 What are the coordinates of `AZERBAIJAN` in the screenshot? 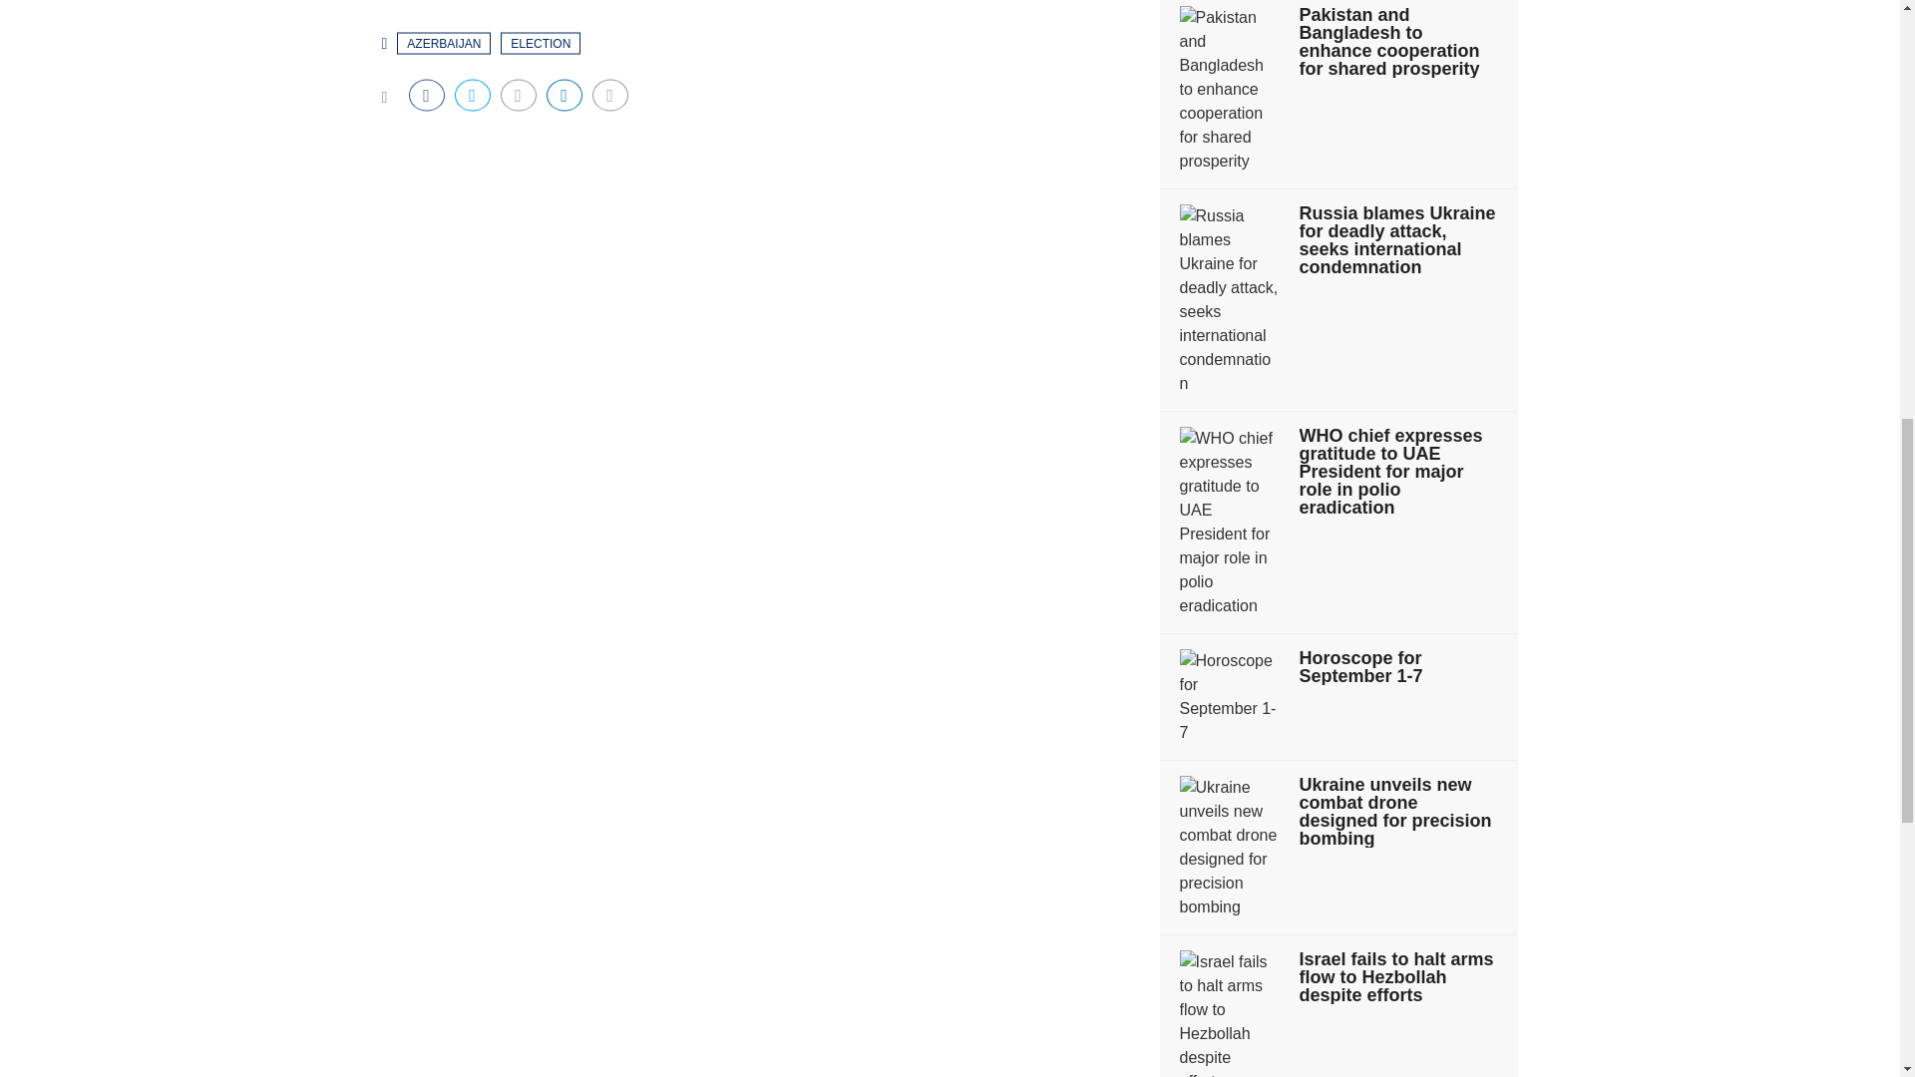 It's located at (443, 43).